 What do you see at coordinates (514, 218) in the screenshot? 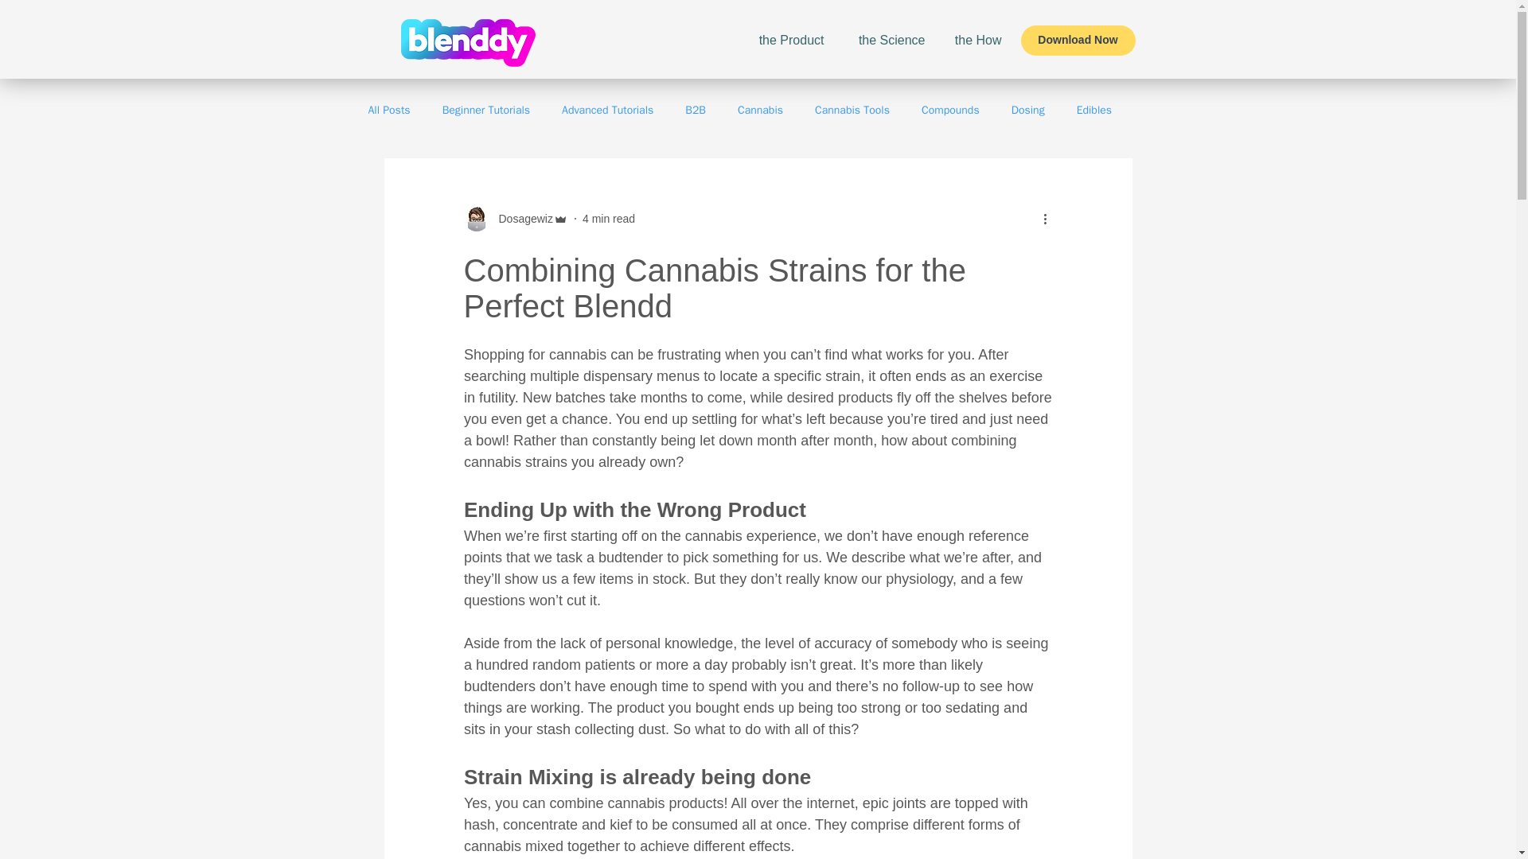
I see `Dosagewiz` at bounding box center [514, 218].